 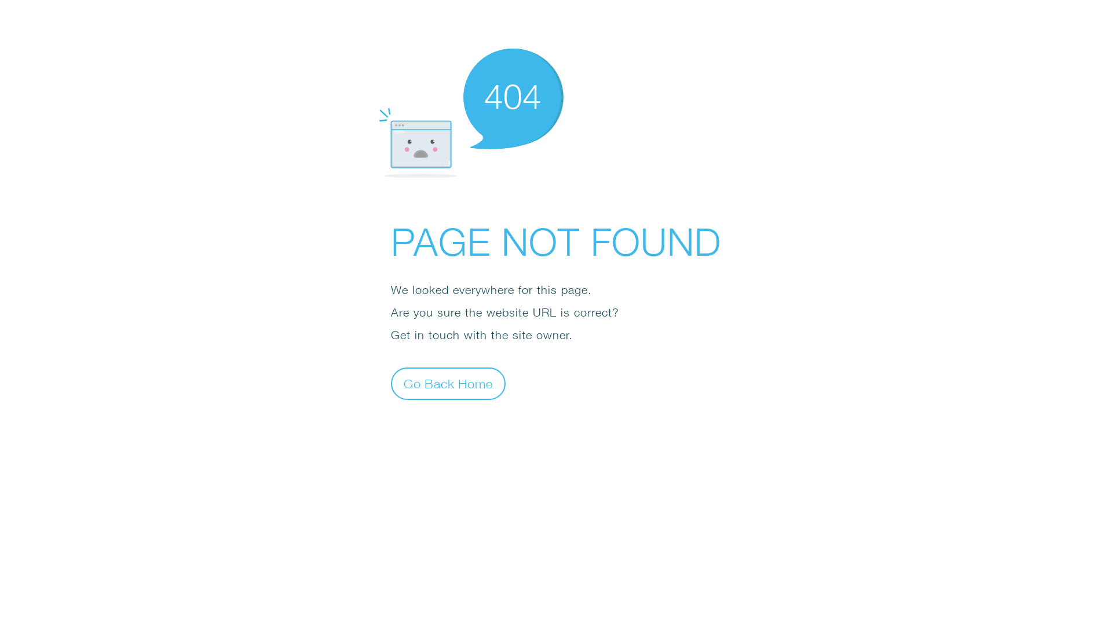 I want to click on Go Back Home, so click(x=448, y=383).